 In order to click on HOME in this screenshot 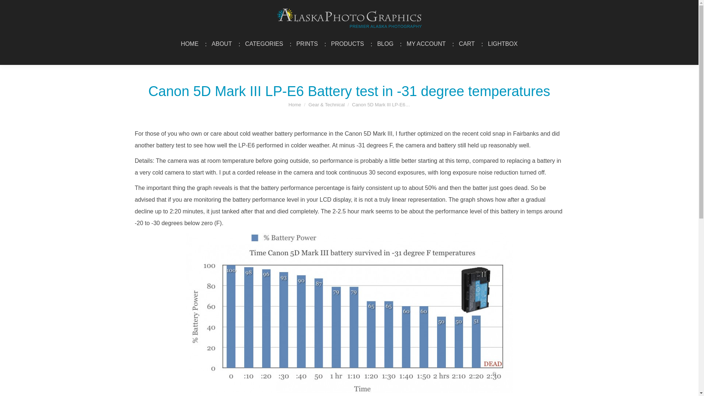, I will do `click(189, 44)`.